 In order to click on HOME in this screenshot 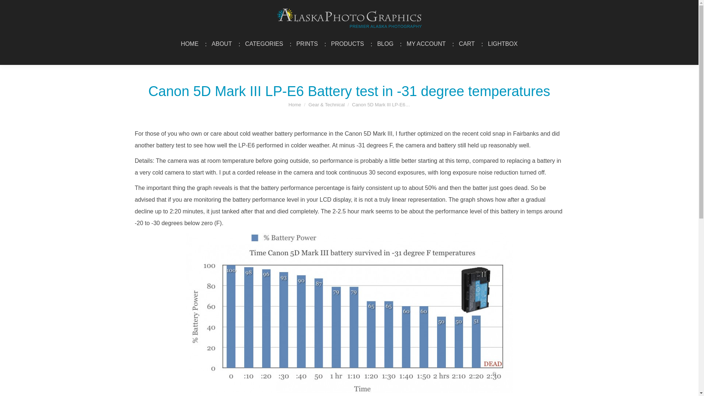, I will do `click(189, 44)`.